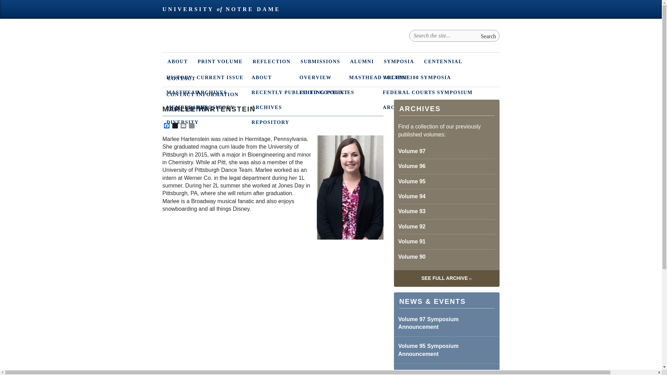 Image resolution: width=667 pixels, height=375 pixels. Describe the element at coordinates (175, 126) in the screenshot. I see `X` at that location.